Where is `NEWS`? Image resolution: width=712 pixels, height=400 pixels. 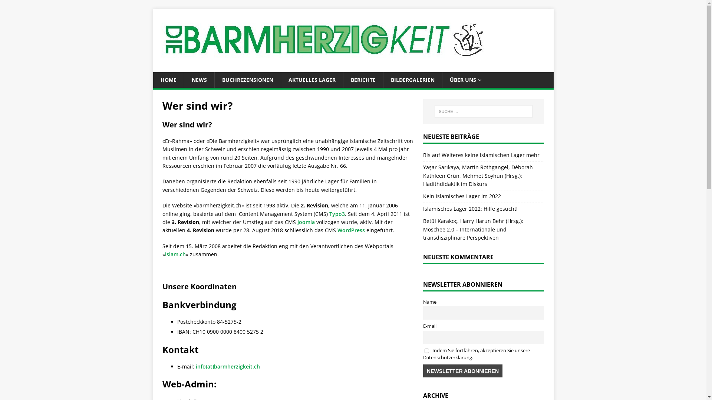 NEWS is located at coordinates (199, 80).